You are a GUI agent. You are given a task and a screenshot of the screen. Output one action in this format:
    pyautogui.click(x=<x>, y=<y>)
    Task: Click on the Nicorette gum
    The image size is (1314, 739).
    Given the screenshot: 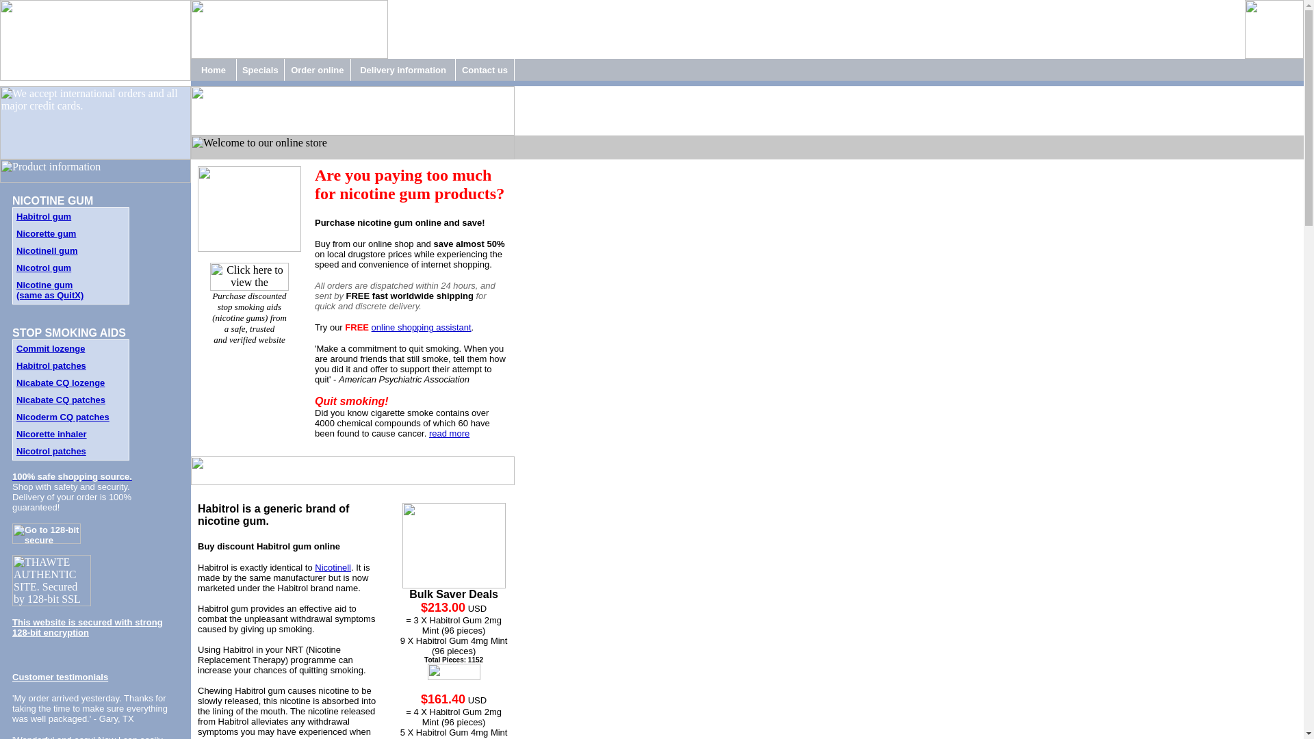 What is the action you would take?
    pyautogui.click(x=46, y=233)
    